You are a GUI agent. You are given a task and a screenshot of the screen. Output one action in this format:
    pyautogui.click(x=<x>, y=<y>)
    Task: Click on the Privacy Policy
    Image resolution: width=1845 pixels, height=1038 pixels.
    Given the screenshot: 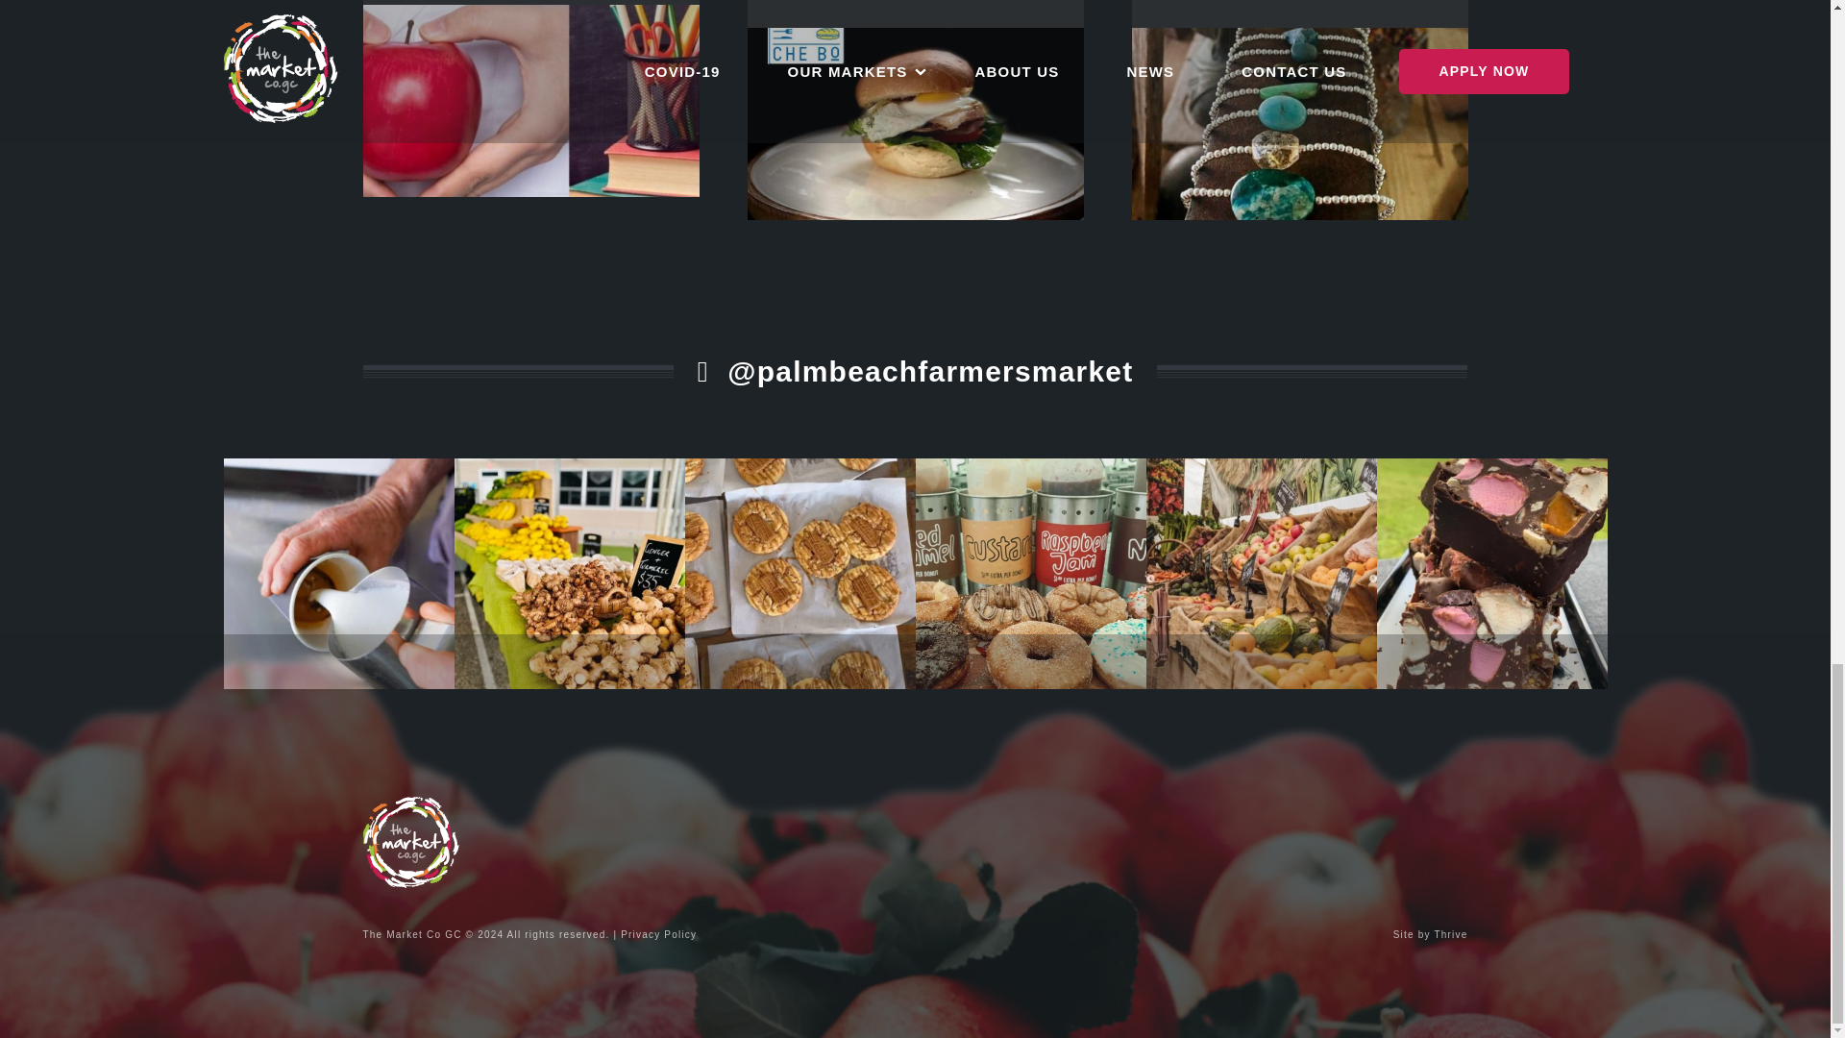 What is the action you would take?
    pyautogui.click(x=658, y=934)
    